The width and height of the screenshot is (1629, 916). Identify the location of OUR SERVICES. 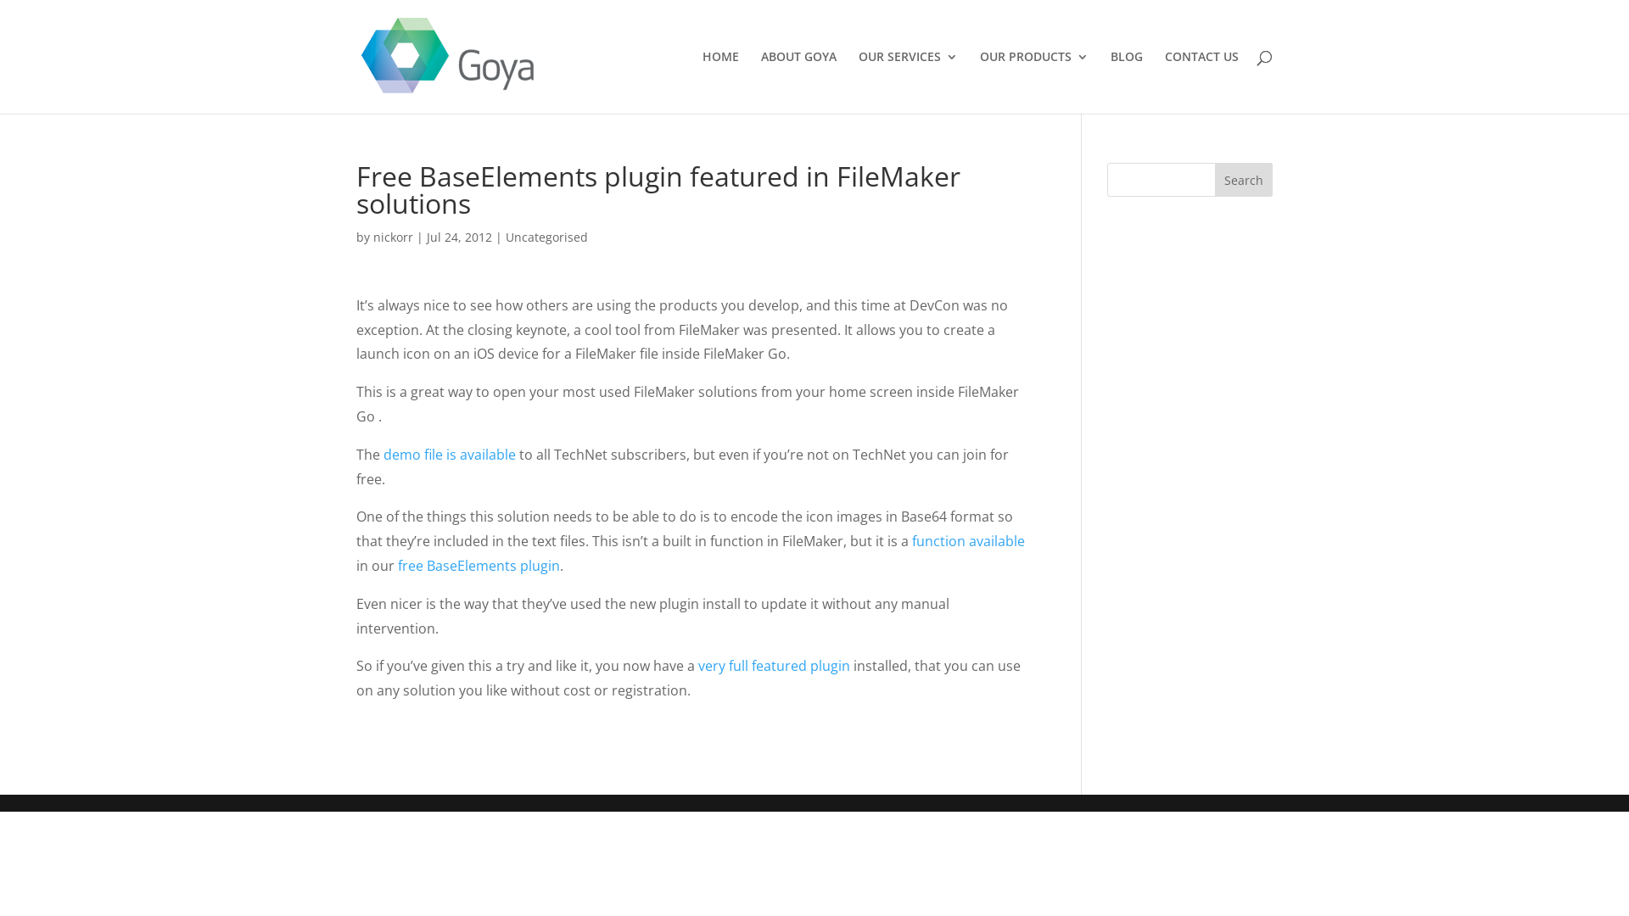
(908, 82).